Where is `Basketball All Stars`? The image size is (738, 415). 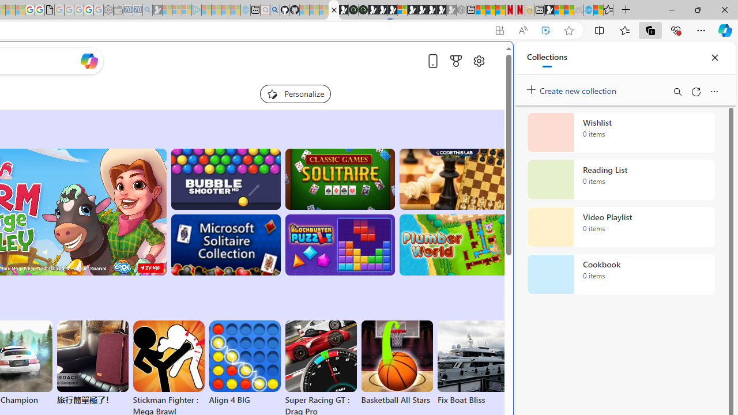
Basketball All Stars is located at coordinates (397, 363).